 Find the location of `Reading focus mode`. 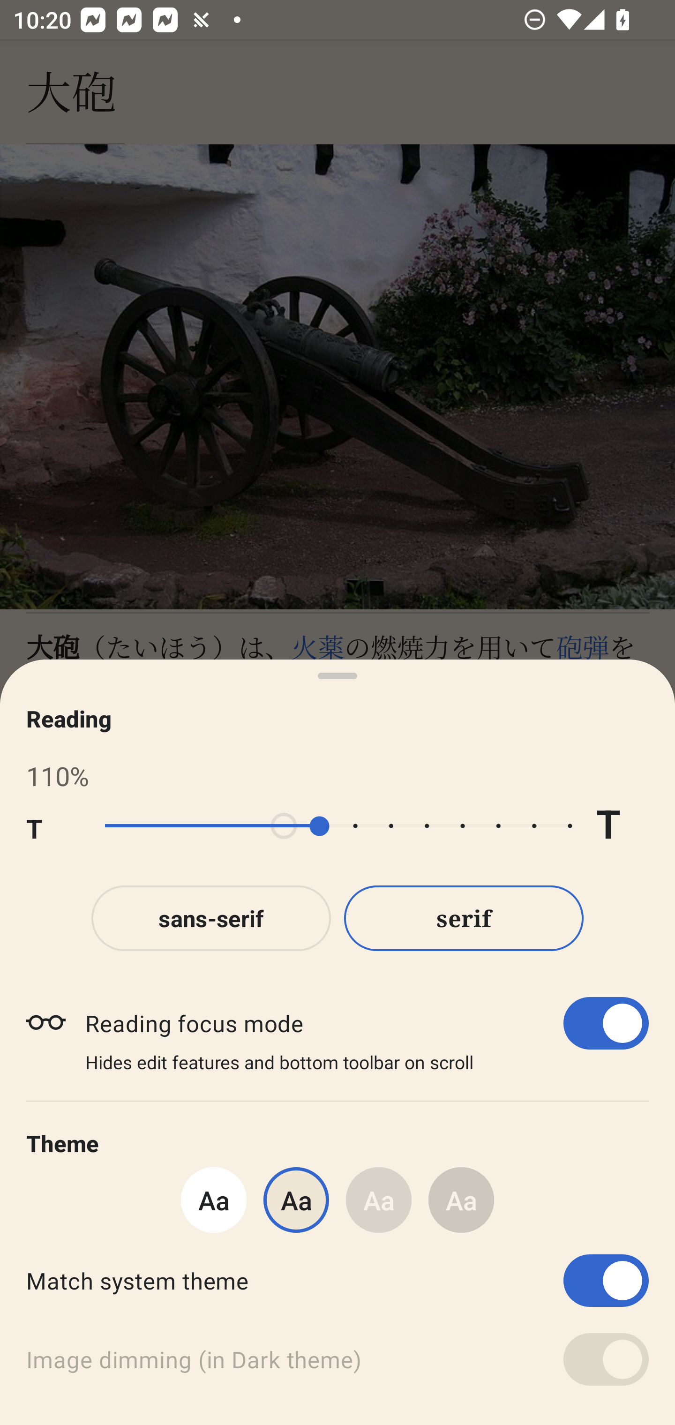

Reading focus mode is located at coordinates (367, 1023).